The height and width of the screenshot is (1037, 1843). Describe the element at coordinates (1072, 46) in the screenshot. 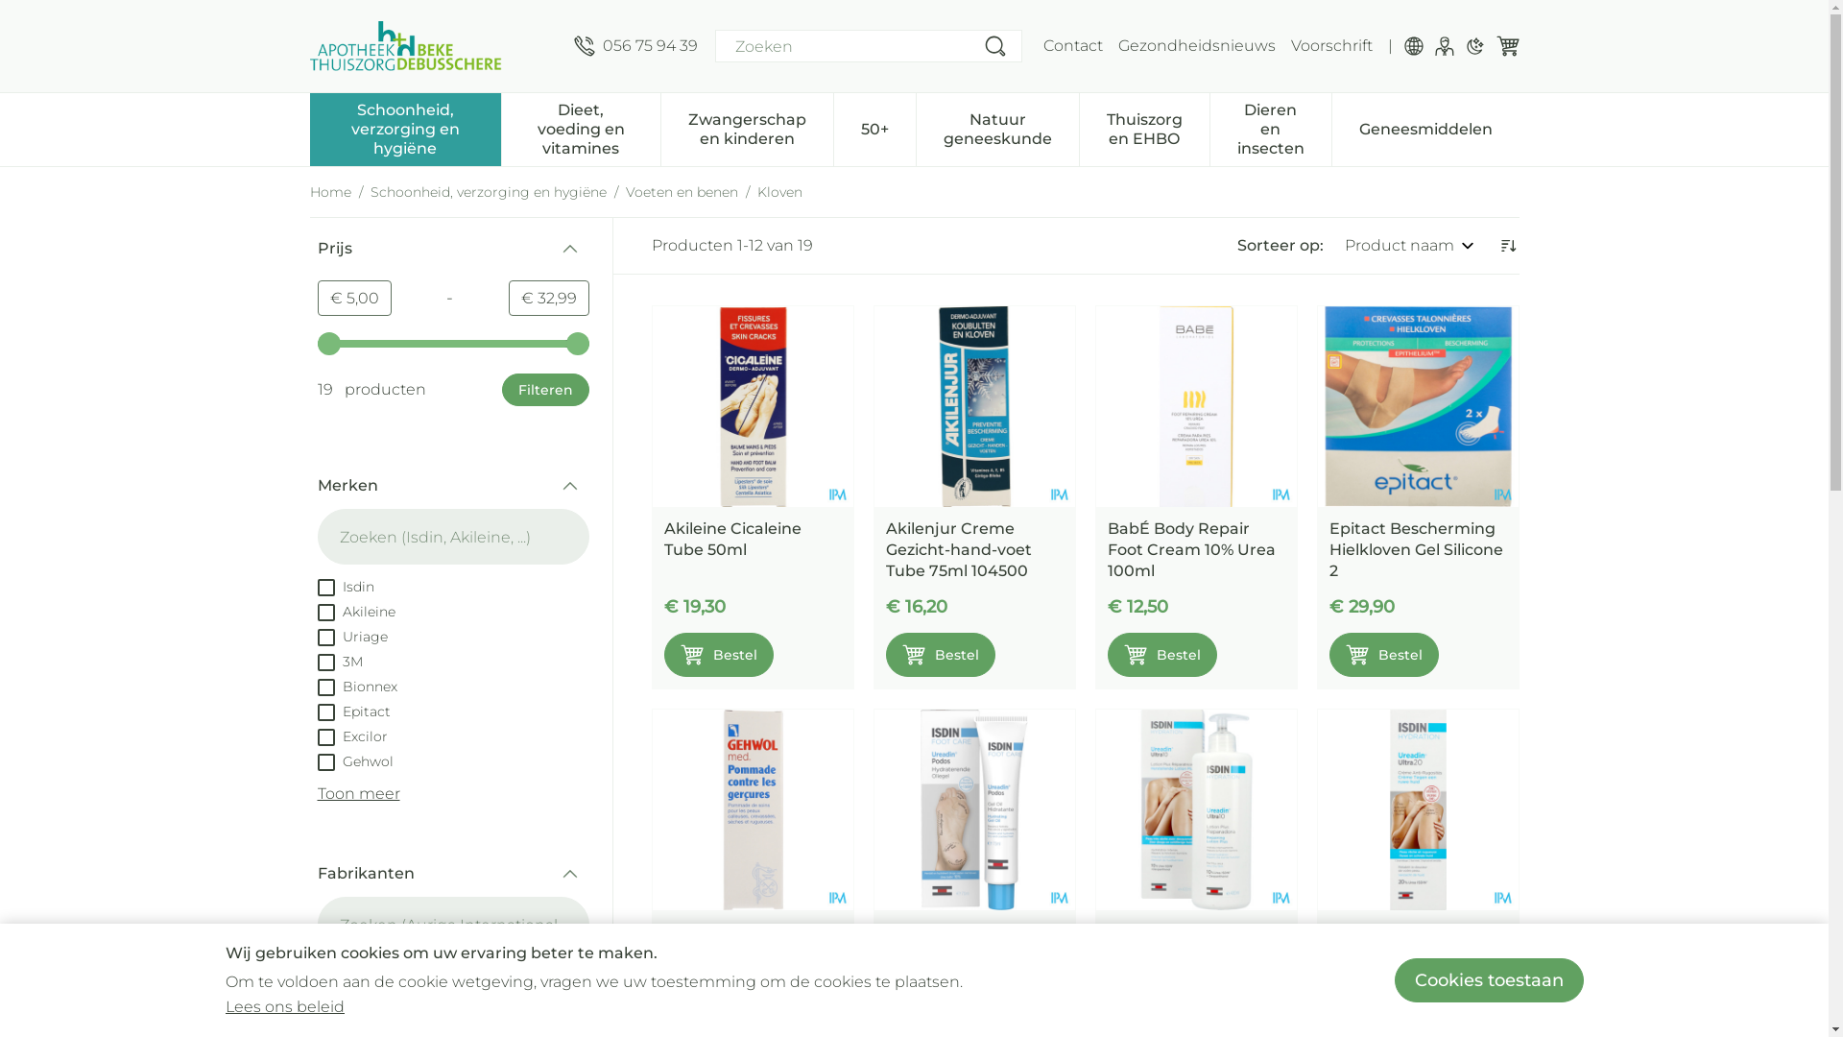

I see `Contact` at that location.